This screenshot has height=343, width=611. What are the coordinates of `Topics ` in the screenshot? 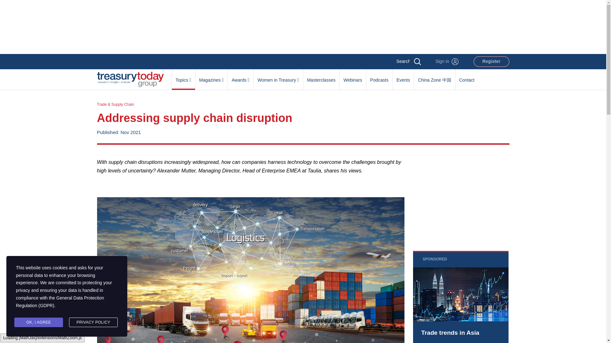 It's located at (183, 77).